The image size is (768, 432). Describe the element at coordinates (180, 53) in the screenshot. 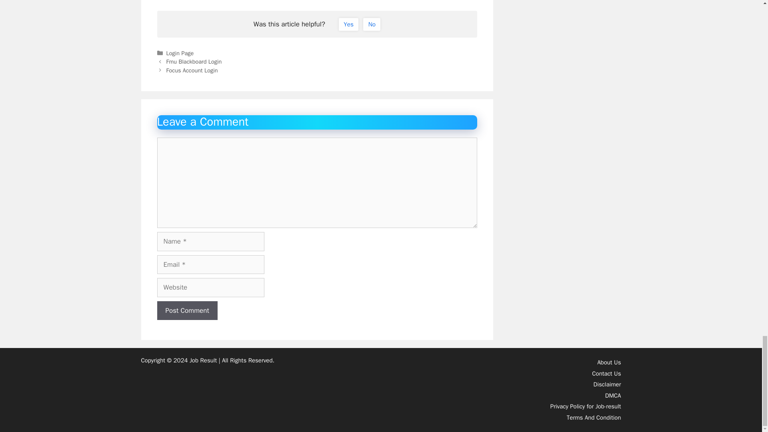

I see `Login Page` at that location.